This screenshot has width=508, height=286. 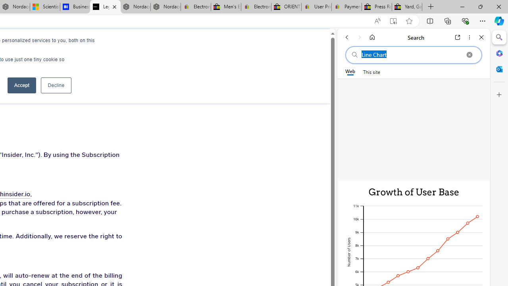 I want to click on Minimize Search pane, so click(x=499, y=37).